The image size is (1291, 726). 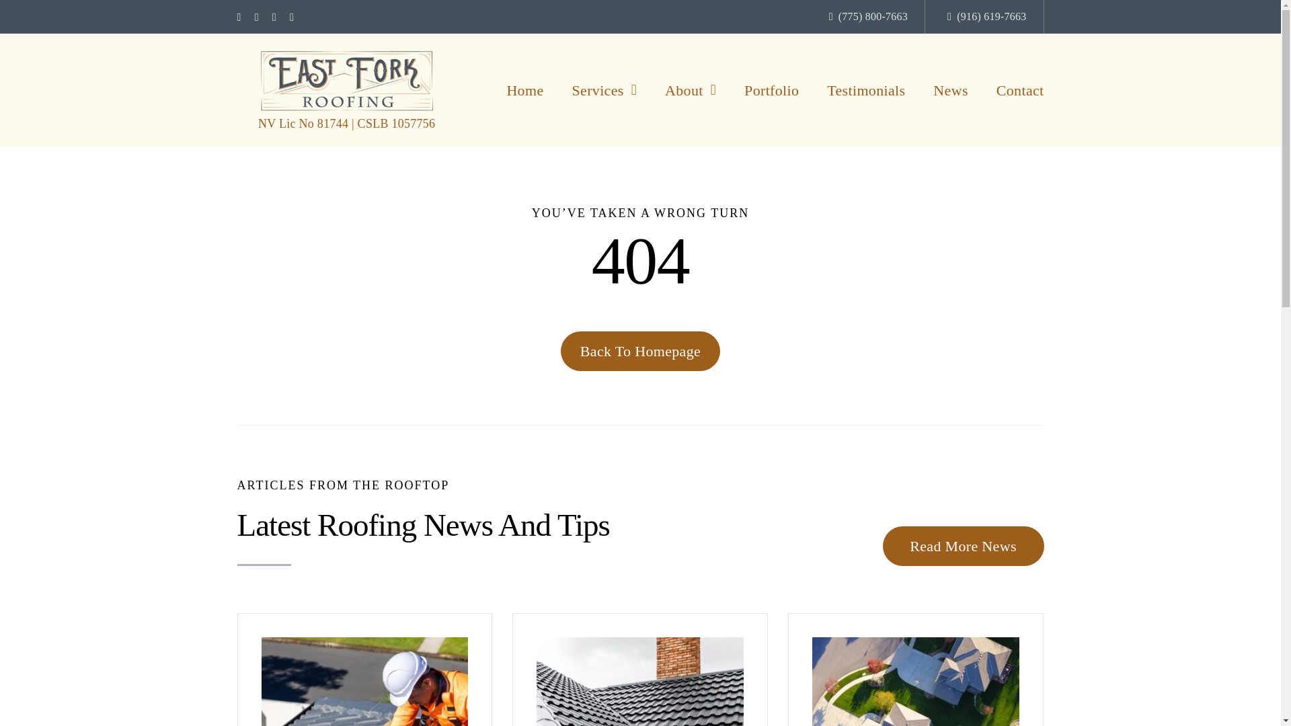 I want to click on Contact, so click(x=1021, y=90).